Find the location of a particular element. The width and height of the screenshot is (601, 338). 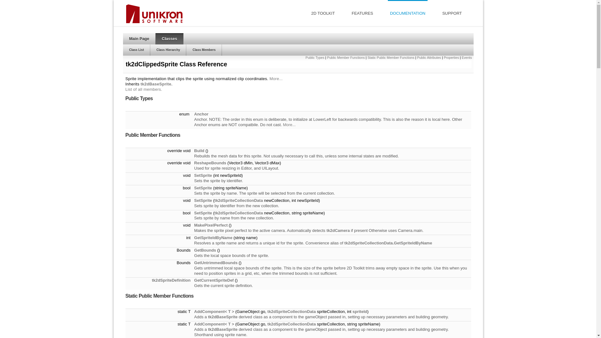

Main Page is located at coordinates (139, 39).